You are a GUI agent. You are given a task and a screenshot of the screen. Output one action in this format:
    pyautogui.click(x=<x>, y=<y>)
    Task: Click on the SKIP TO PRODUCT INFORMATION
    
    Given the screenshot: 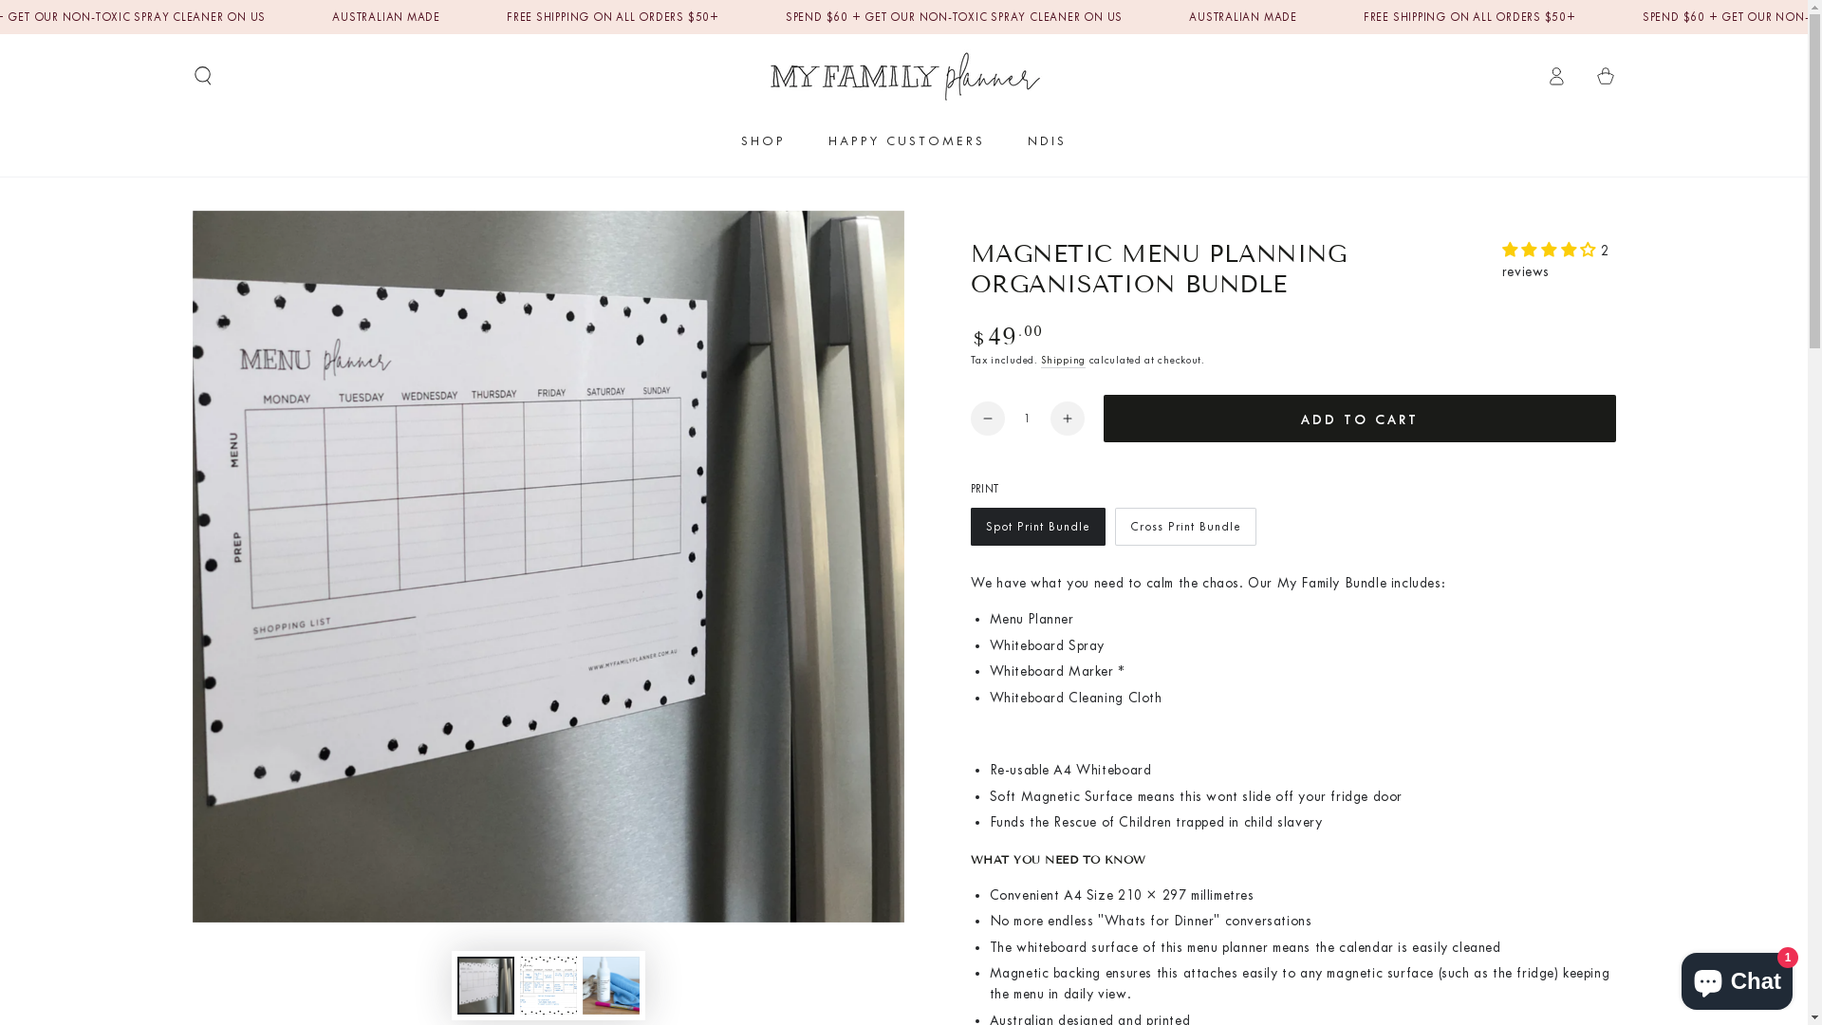 What is the action you would take?
    pyautogui.click(x=306, y=233)
    